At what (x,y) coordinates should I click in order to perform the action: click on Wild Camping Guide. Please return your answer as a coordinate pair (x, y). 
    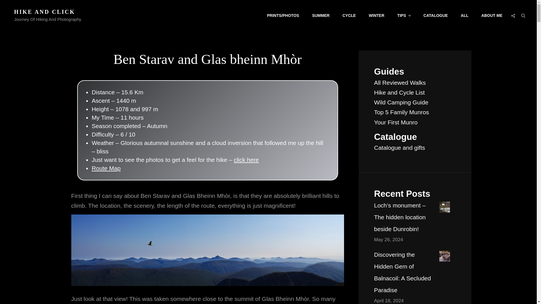
    Looking at the image, I should click on (401, 102).